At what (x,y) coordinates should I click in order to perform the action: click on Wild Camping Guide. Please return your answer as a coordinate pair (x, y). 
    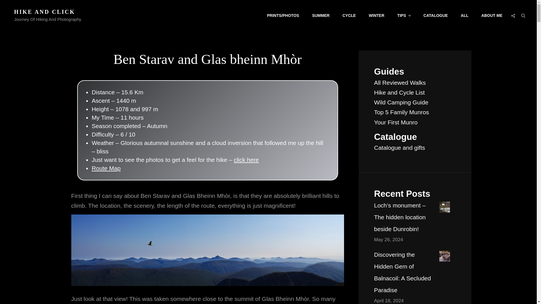
    Looking at the image, I should click on (401, 102).